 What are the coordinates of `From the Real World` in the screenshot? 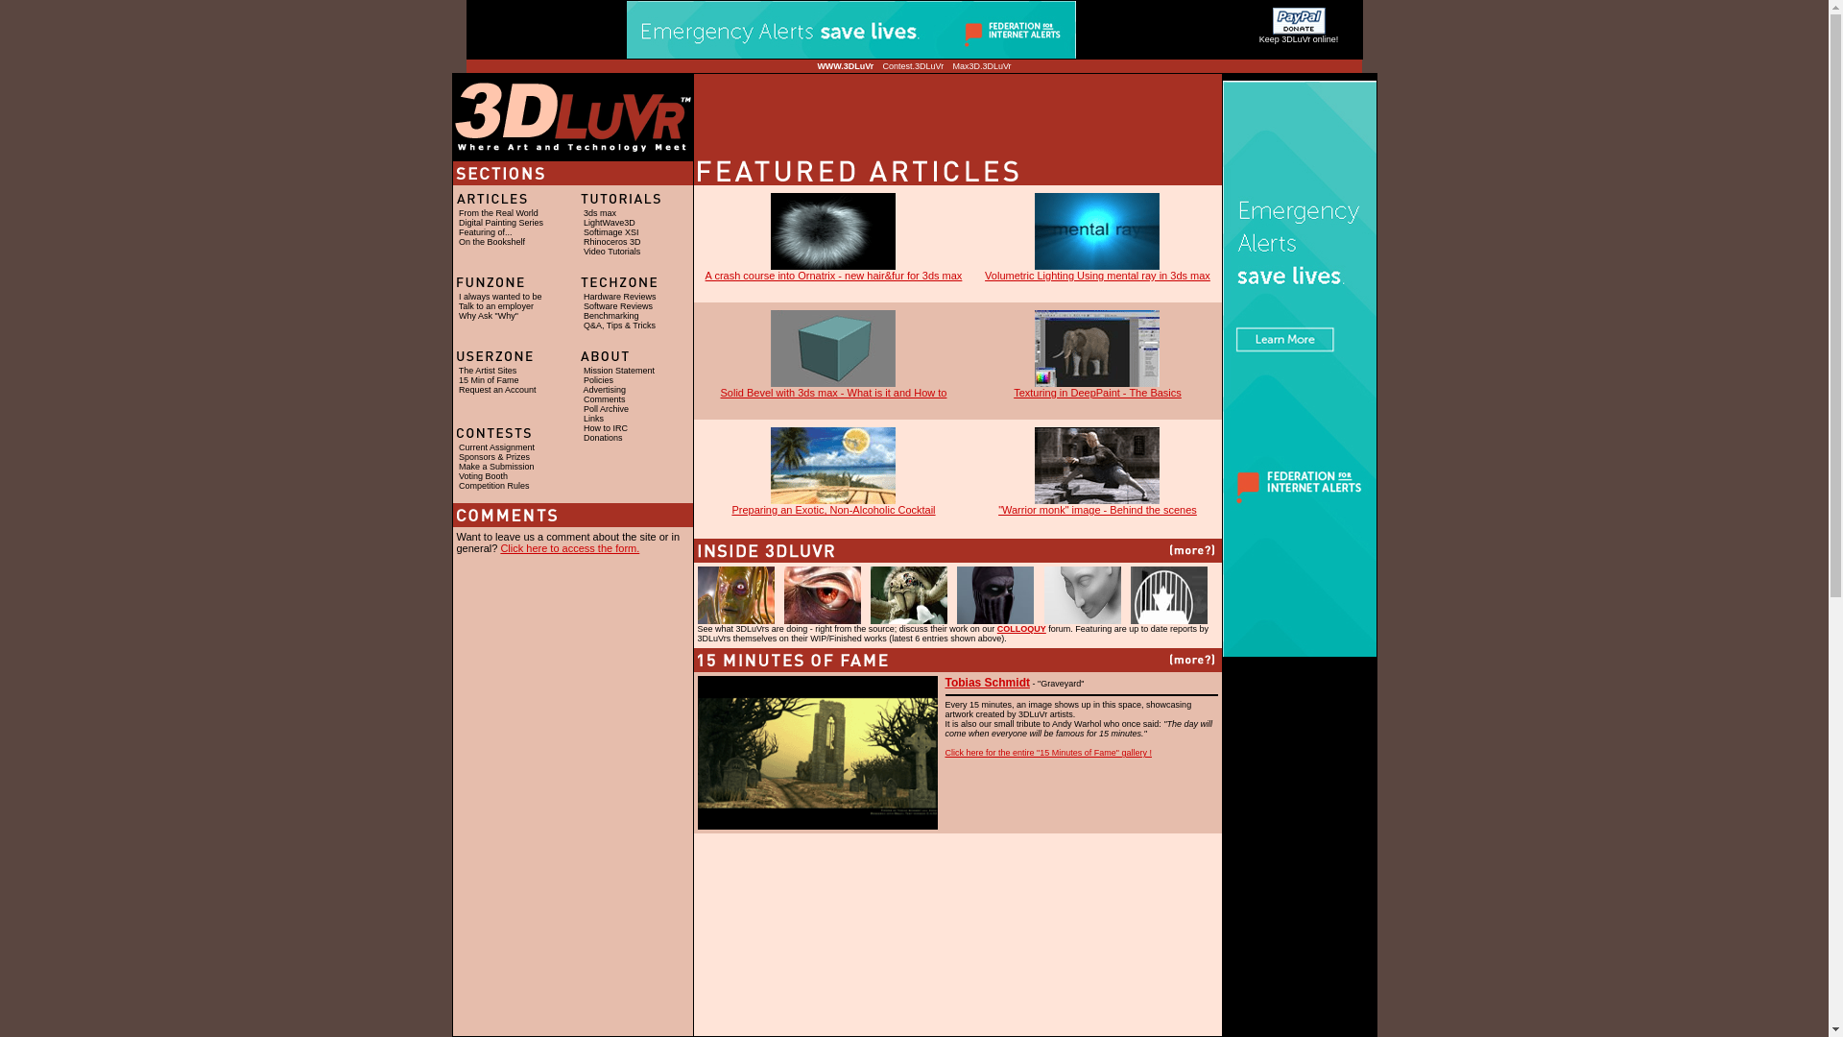 It's located at (499, 213).